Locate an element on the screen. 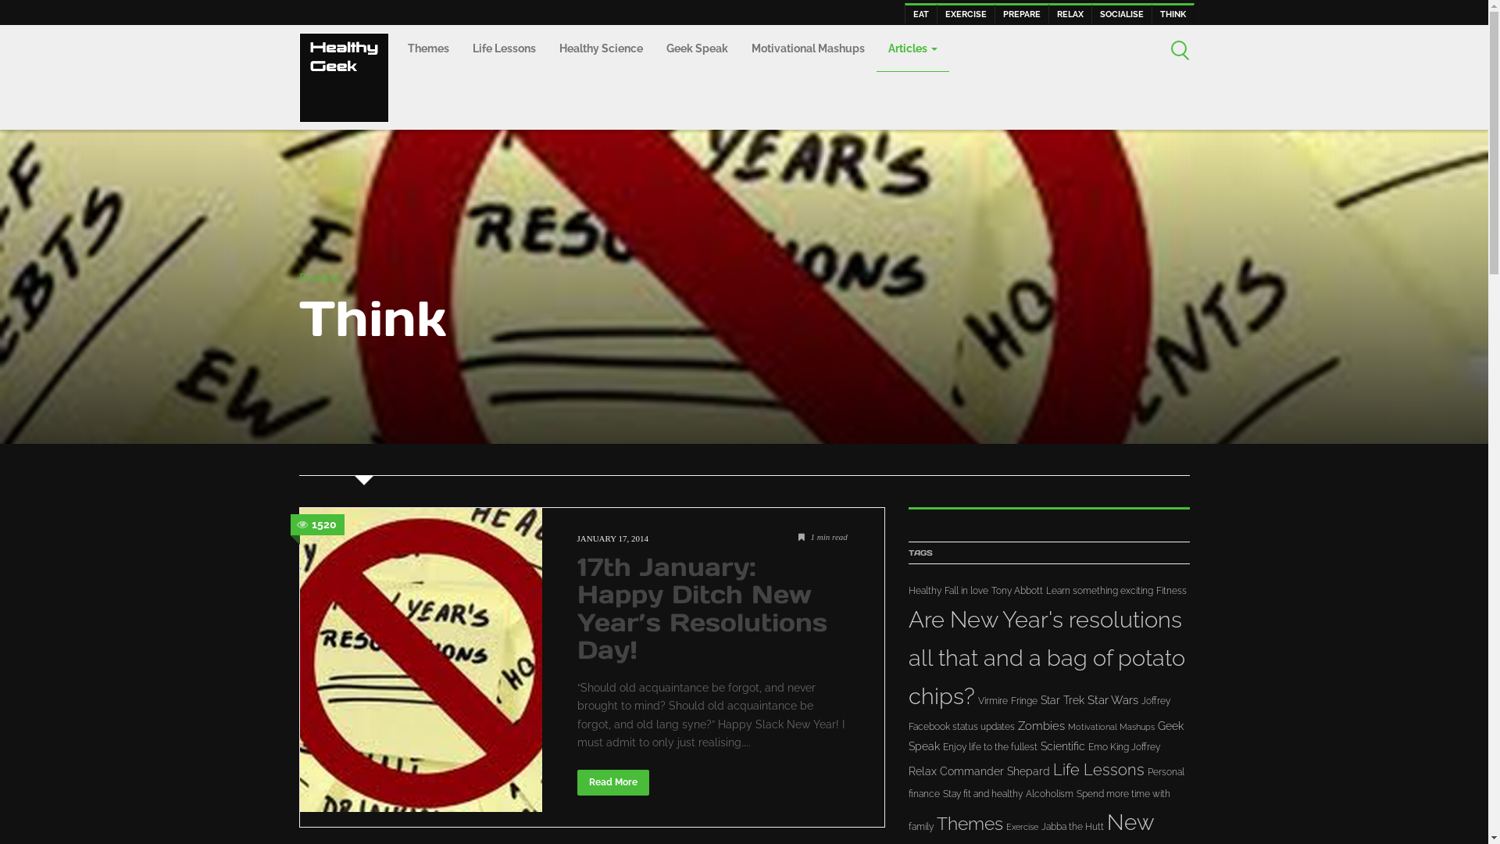 The height and width of the screenshot is (844, 1500). EAT is located at coordinates (921, 13).